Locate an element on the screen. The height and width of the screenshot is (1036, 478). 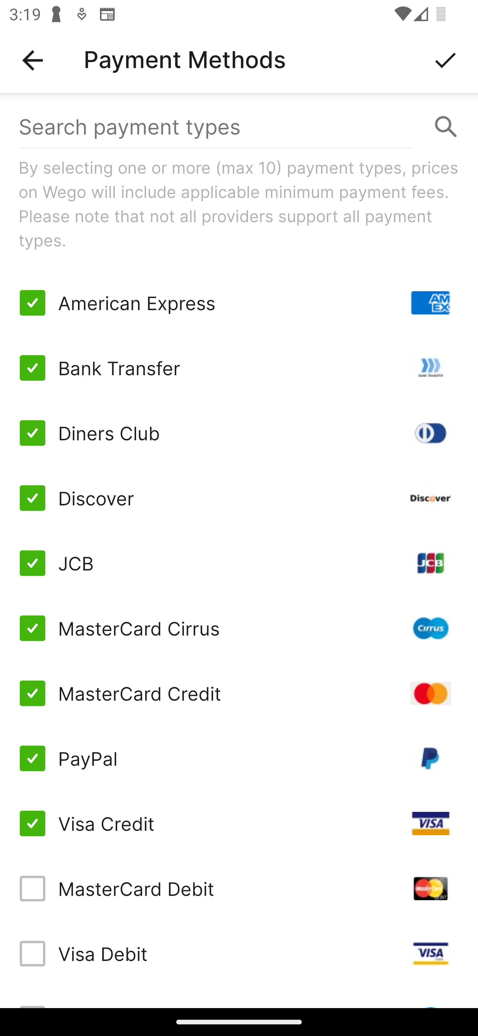
MasterCard Credit is located at coordinates (239, 693).